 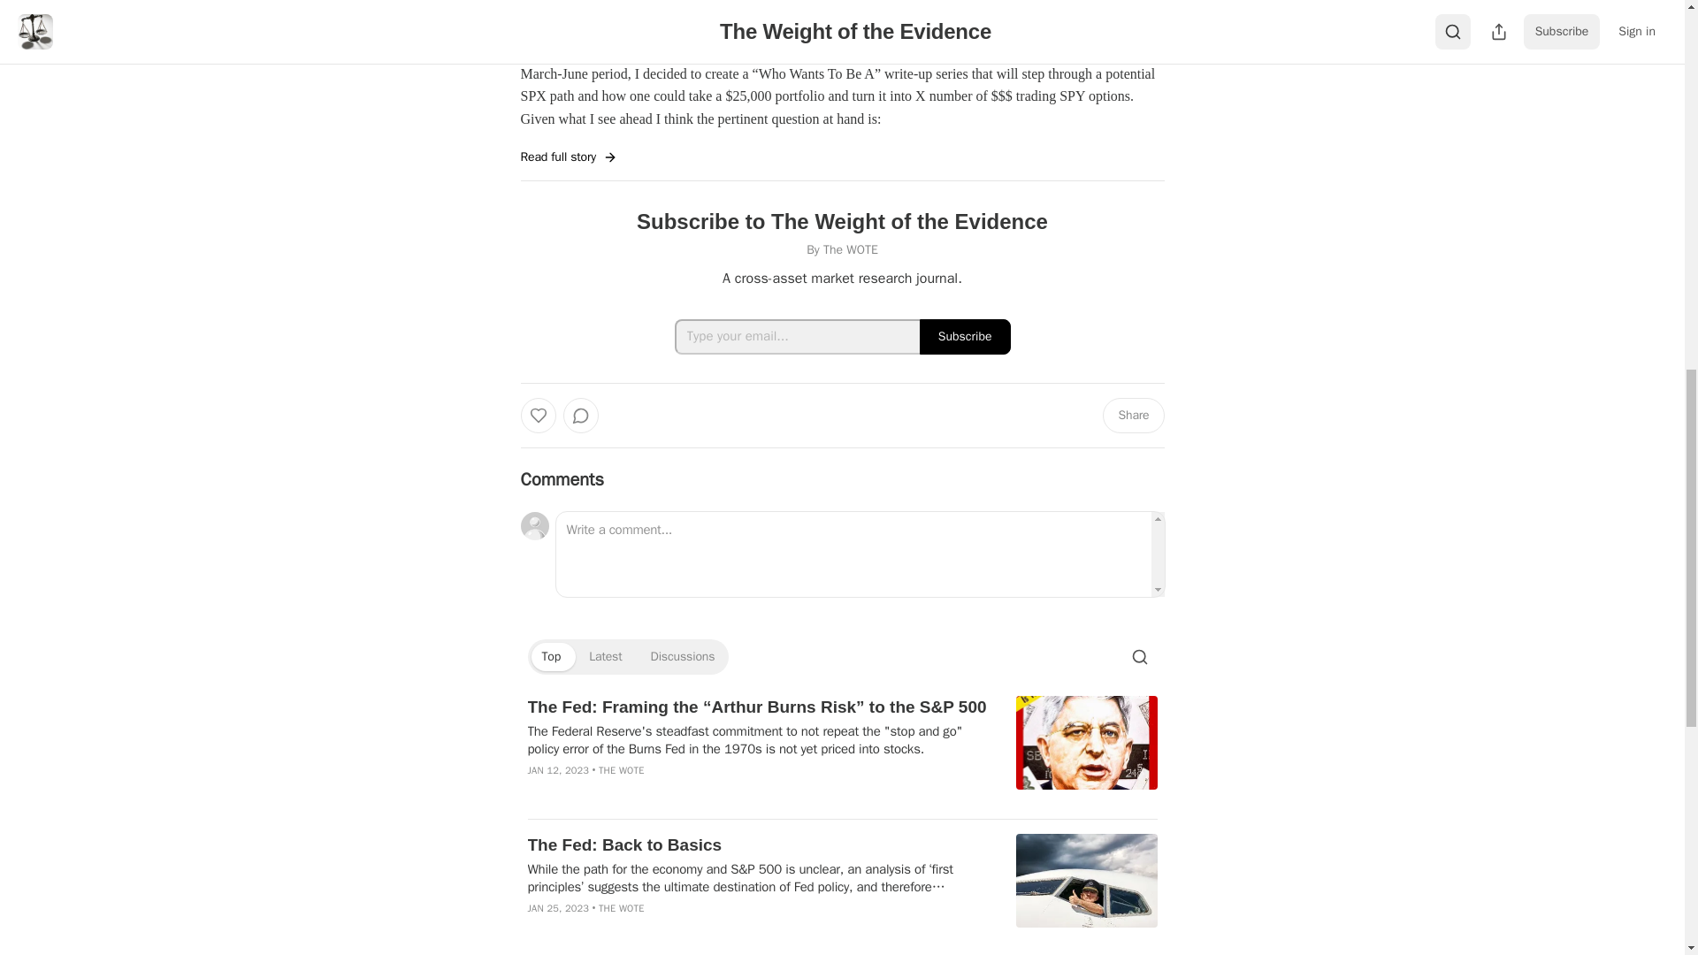 What do you see at coordinates (965, 336) in the screenshot?
I see `Subscribe` at bounding box center [965, 336].